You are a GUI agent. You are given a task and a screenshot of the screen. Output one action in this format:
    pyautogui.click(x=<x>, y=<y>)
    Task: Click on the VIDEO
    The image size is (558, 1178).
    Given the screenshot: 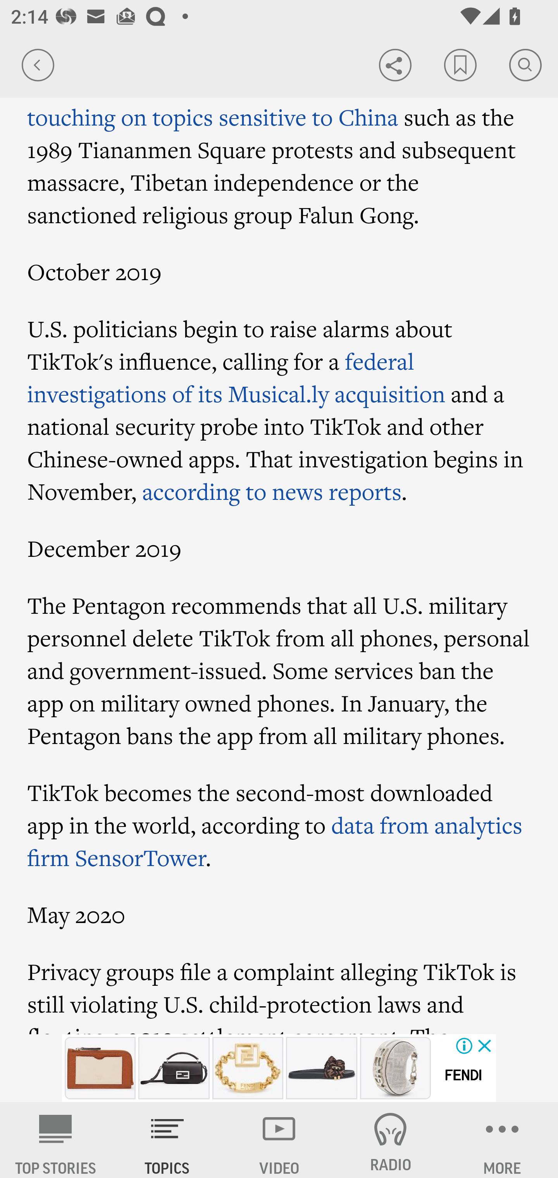 What is the action you would take?
    pyautogui.click(x=279, y=1140)
    